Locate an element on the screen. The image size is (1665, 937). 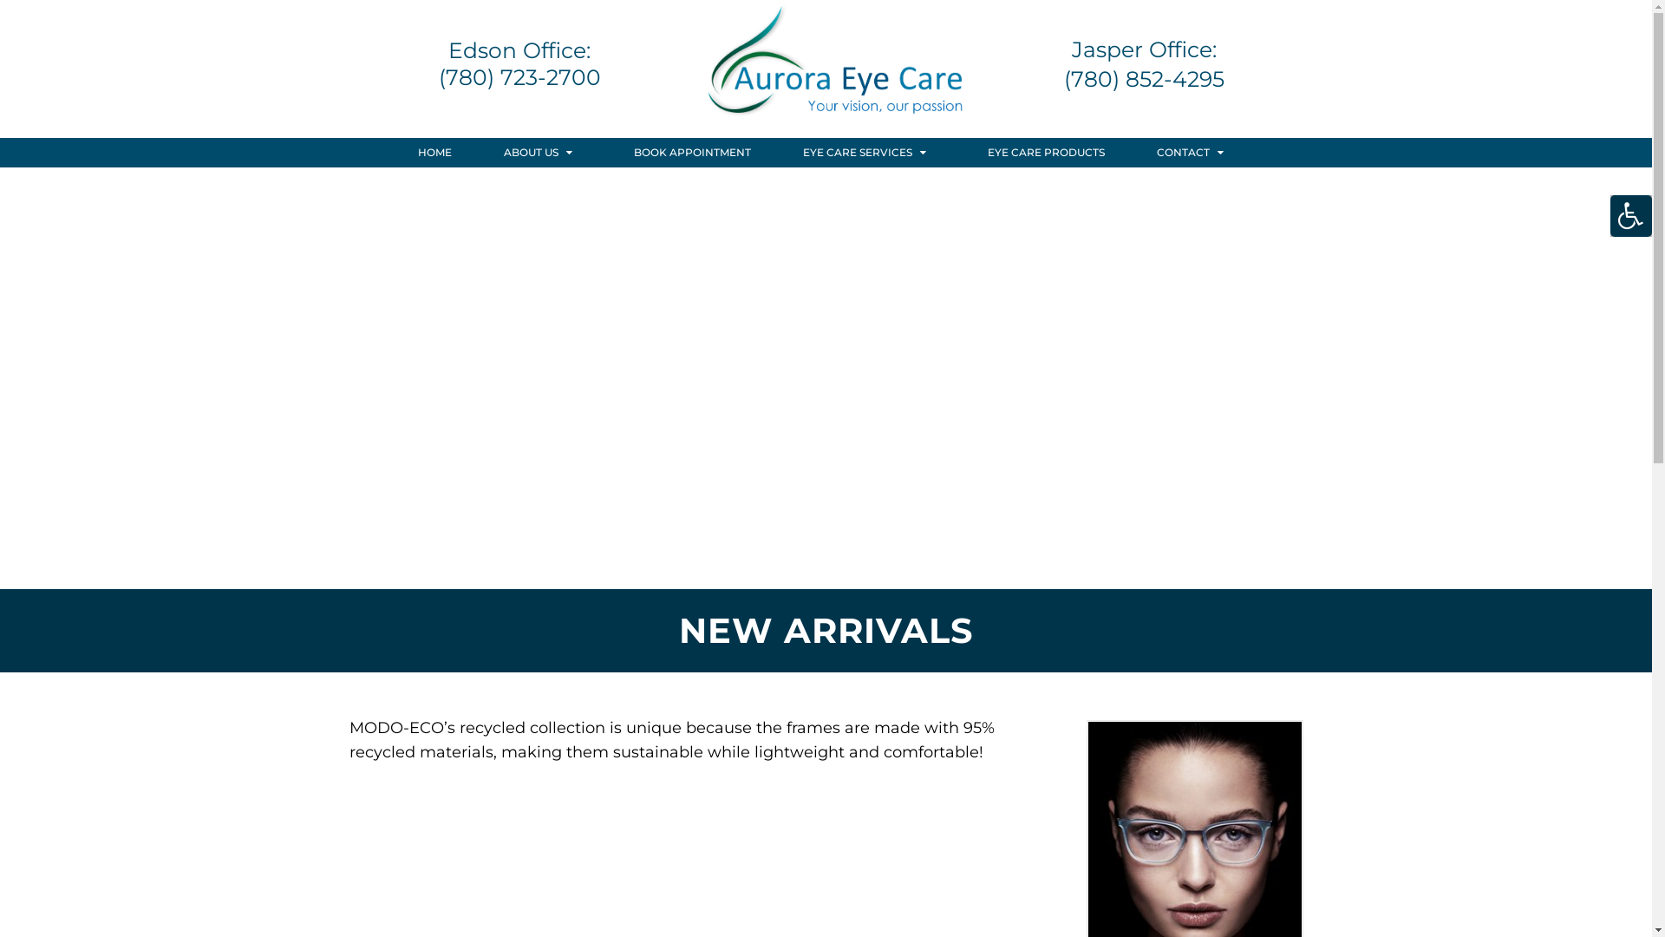
Jasper Office: is located at coordinates (1145, 50).